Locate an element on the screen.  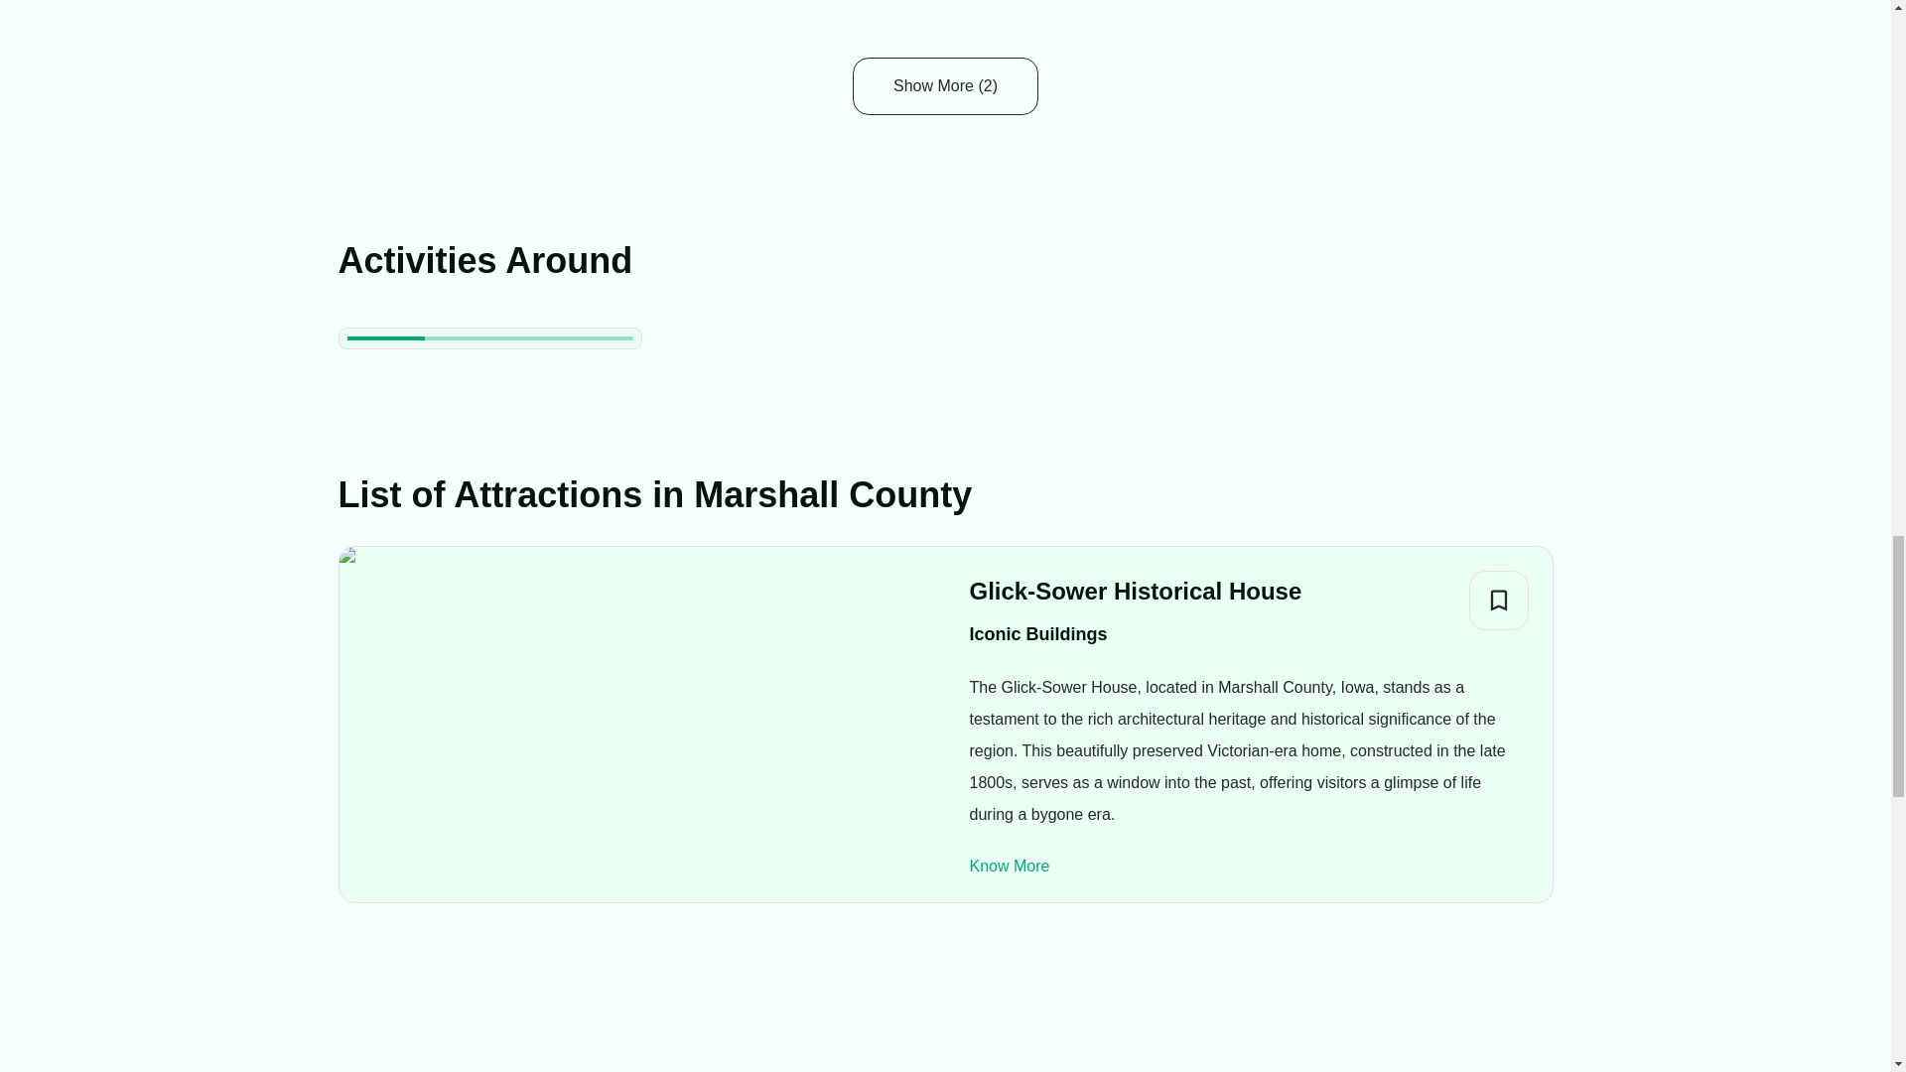
Add to Bucket List is located at coordinates (1499, 600).